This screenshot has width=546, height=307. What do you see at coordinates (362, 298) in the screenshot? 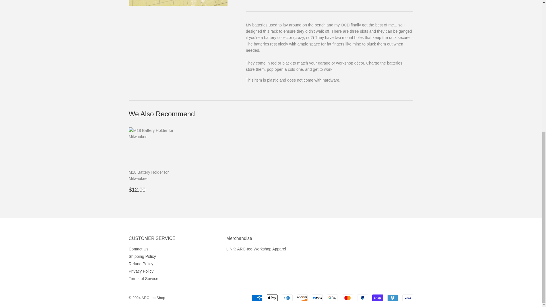
I see `PayPal` at bounding box center [362, 298].